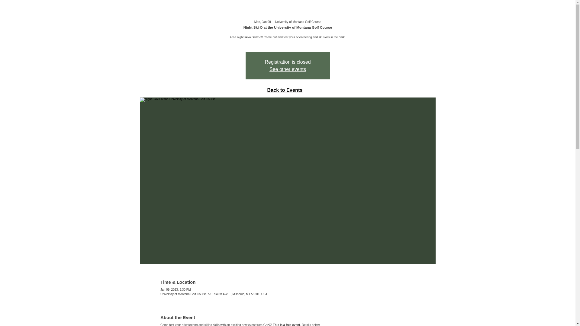 This screenshot has width=580, height=326. What do you see at coordinates (288, 69) in the screenshot?
I see `See other events` at bounding box center [288, 69].